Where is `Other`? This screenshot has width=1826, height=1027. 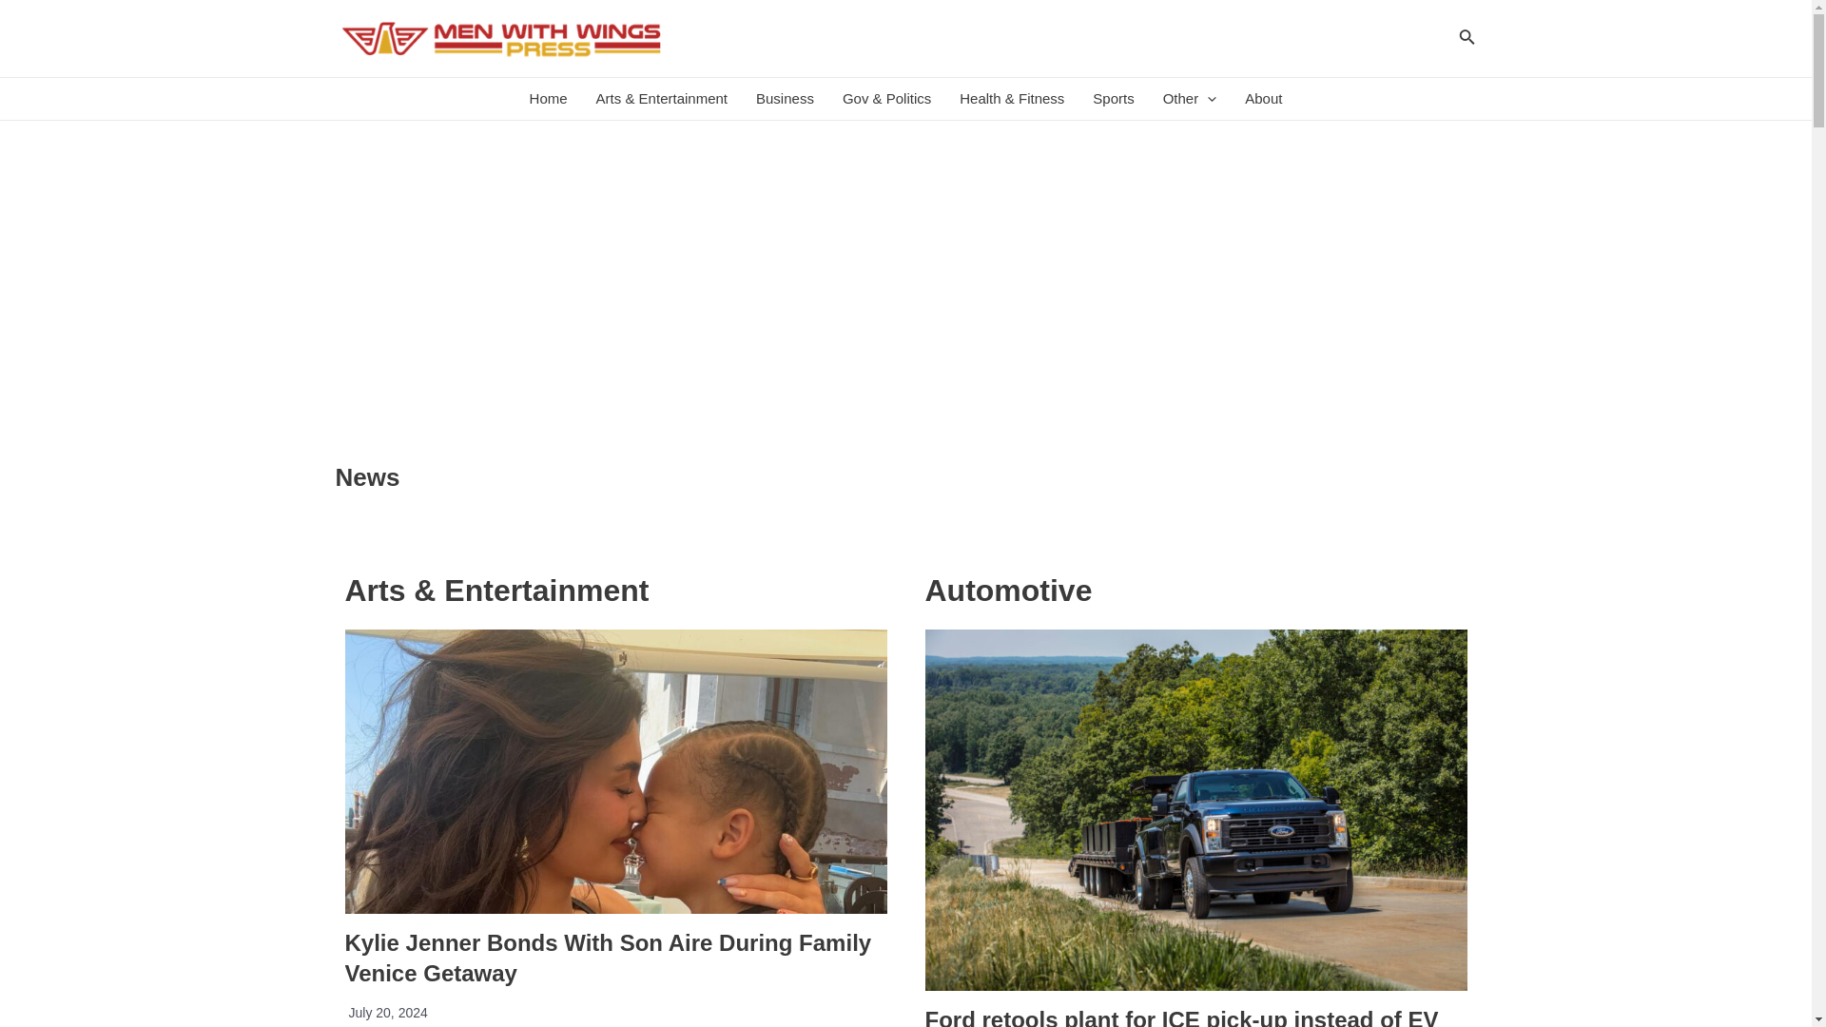
Other is located at coordinates (1189, 99).